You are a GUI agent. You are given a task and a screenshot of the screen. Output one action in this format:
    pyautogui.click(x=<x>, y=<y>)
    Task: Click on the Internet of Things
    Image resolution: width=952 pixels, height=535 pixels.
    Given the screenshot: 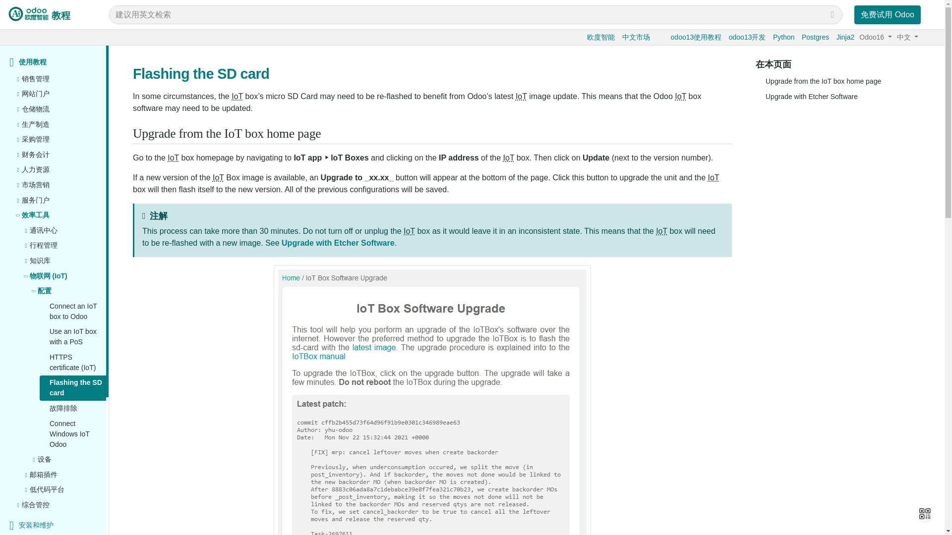 What is the action you would take?
    pyautogui.click(x=714, y=177)
    